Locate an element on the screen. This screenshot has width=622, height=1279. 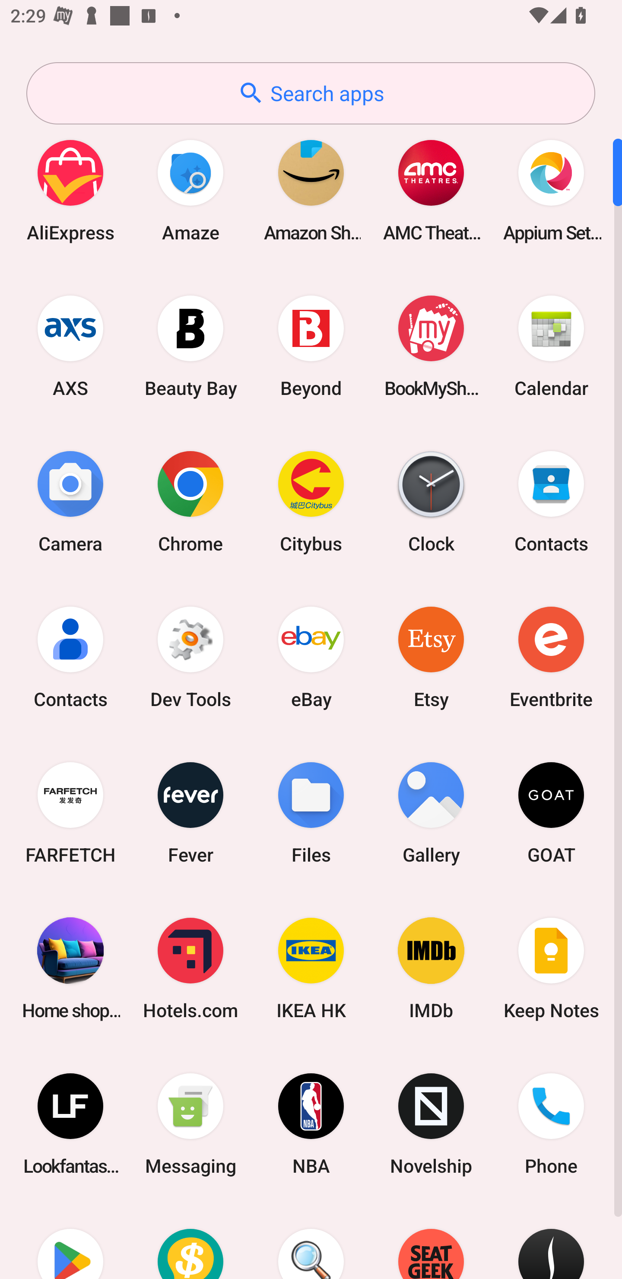
Gallery is located at coordinates (431, 812).